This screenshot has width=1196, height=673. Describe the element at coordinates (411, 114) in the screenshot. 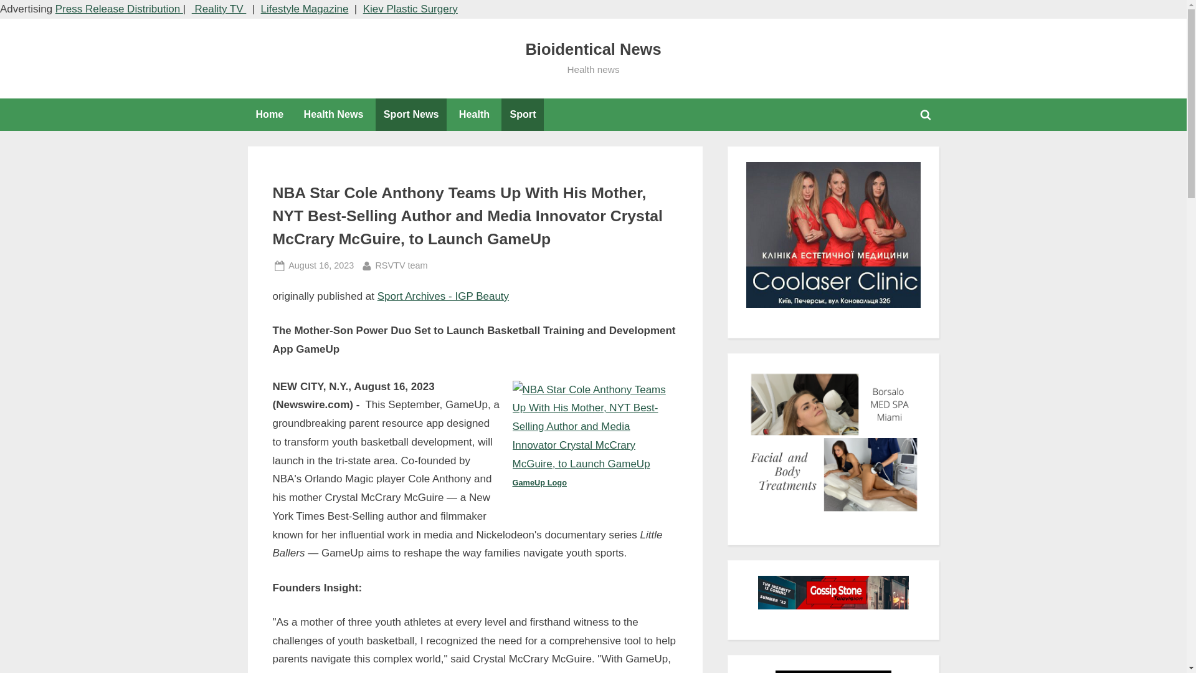

I see `Sport News` at that location.